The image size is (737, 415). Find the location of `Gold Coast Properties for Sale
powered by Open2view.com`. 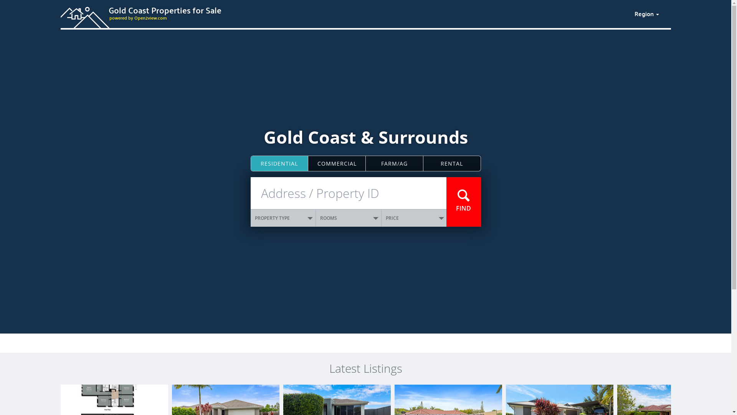

Gold Coast Properties for Sale
powered by Open2view.com is located at coordinates (343, 13).